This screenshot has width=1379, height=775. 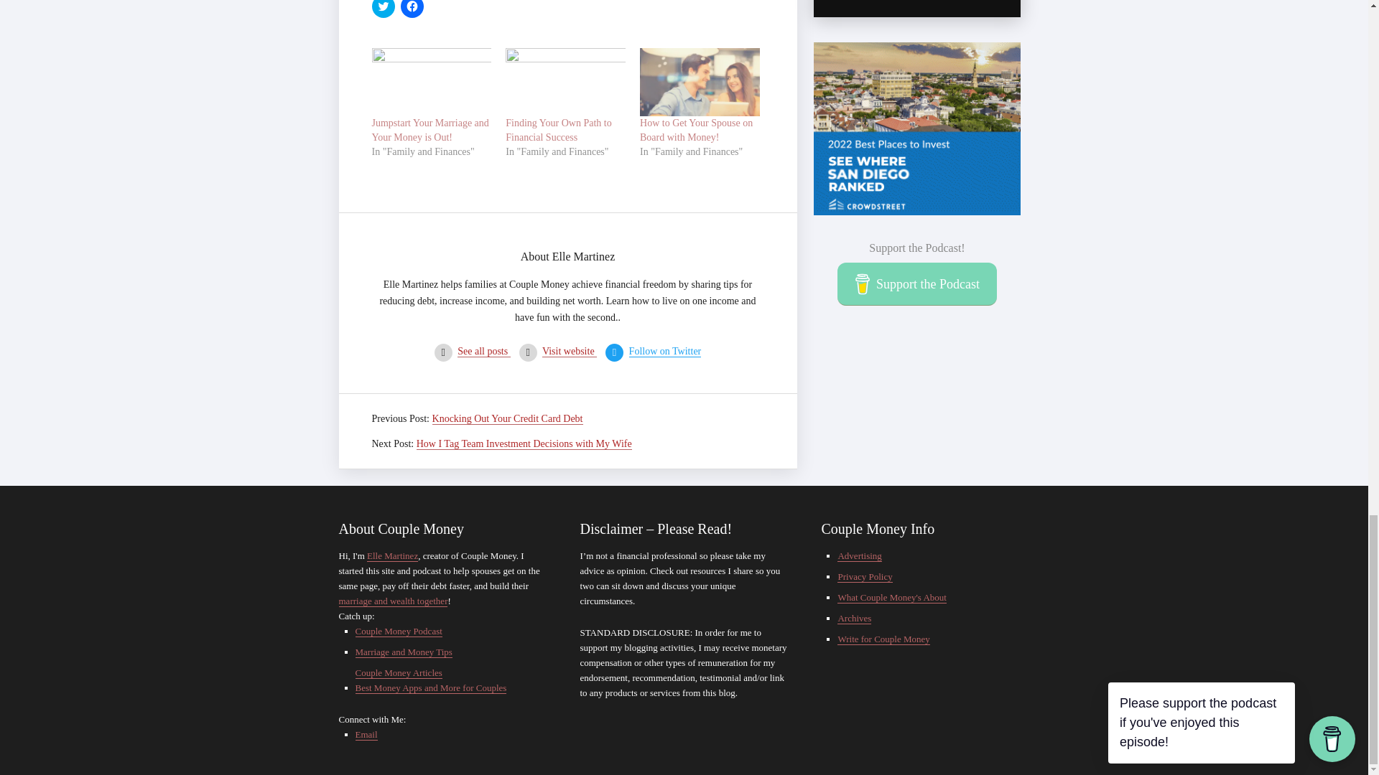 I want to click on Visit website, so click(x=569, y=351).